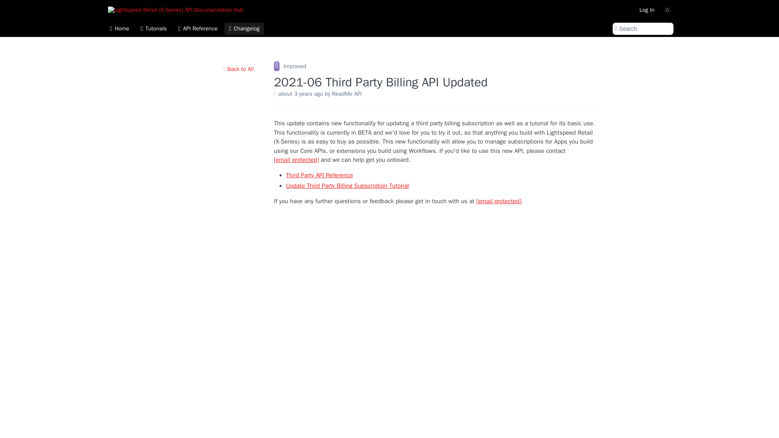 Image resolution: width=779 pixels, height=438 pixels. What do you see at coordinates (238, 69) in the screenshot?
I see `Back to All` at bounding box center [238, 69].